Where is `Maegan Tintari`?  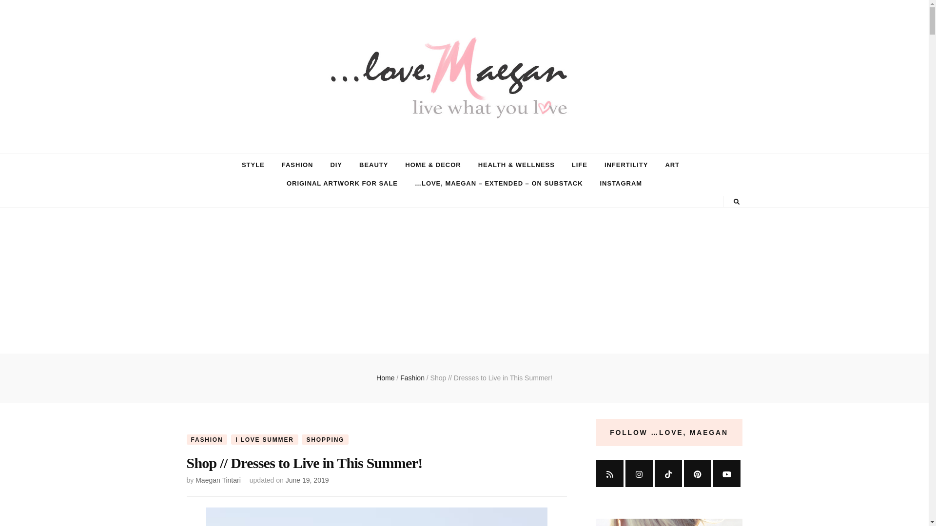
Maegan Tintari is located at coordinates (218, 480).